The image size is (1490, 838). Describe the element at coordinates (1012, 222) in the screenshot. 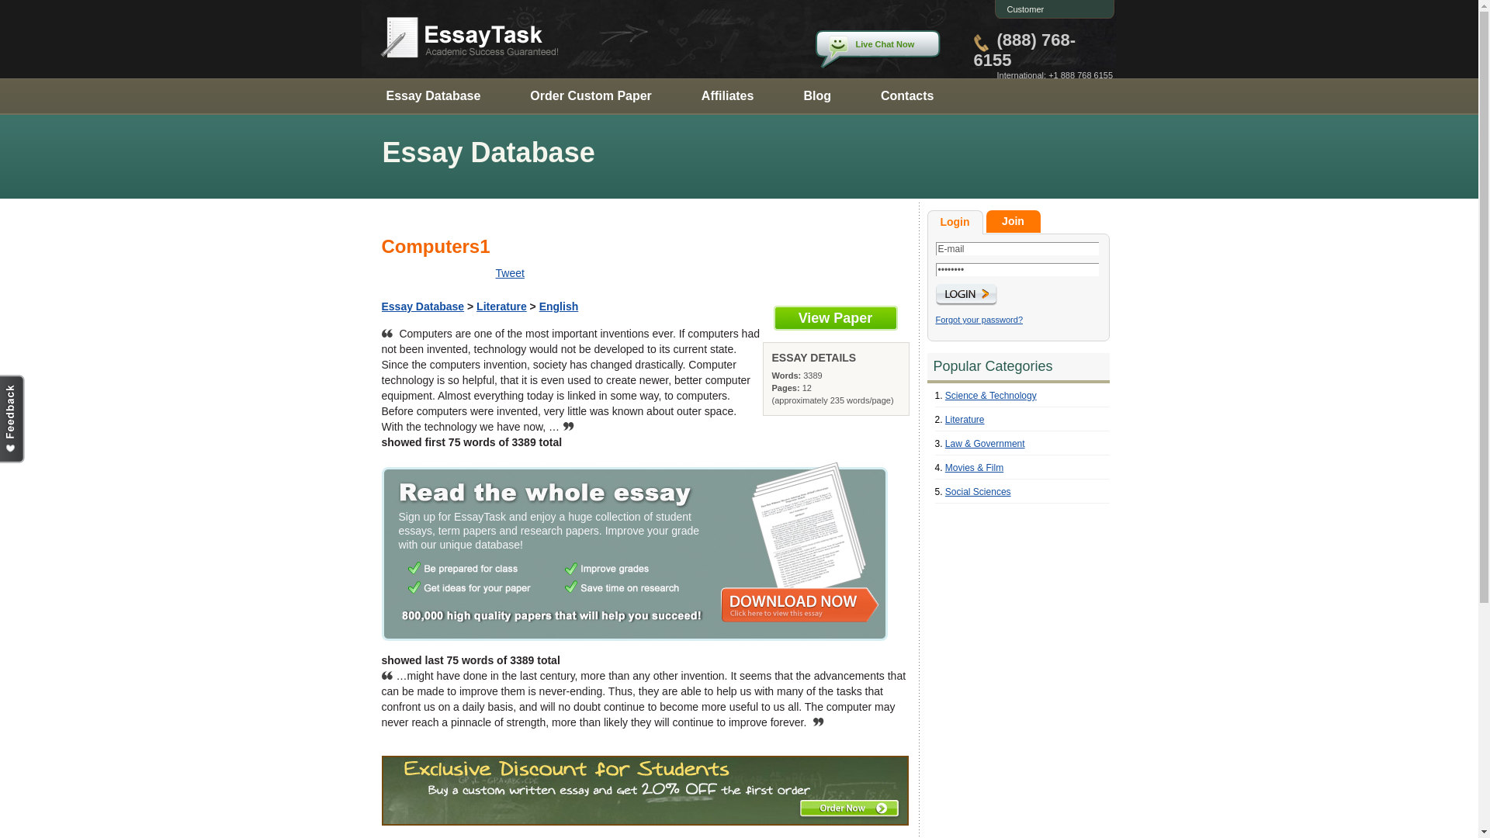

I see `Join` at that location.